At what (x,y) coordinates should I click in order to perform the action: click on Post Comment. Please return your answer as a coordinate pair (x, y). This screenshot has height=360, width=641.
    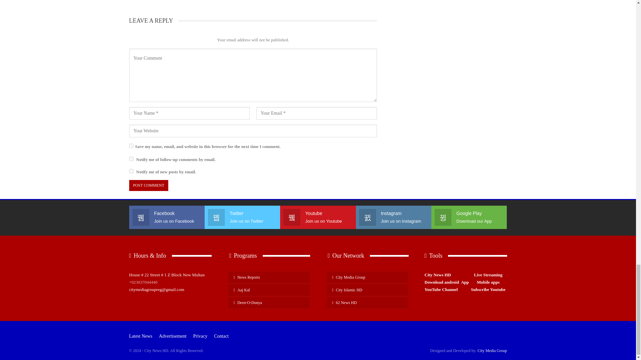
    Looking at the image, I should click on (148, 185).